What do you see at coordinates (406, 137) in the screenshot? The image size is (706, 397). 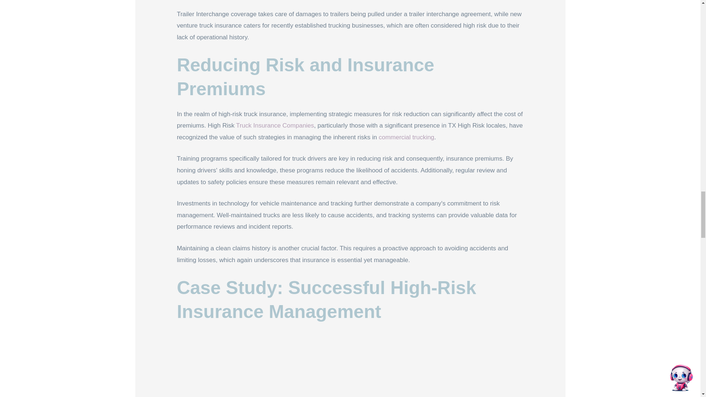 I see `commercial trucking` at bounding box center [406, 137].